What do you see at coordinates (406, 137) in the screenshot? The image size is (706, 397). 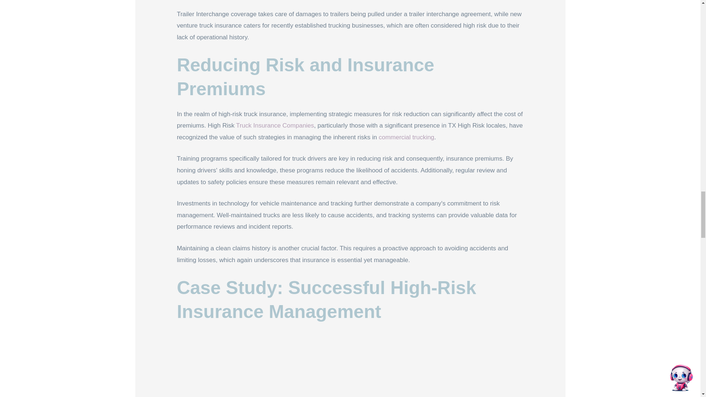 I see `commercial trucking` at bounding box center [406, 137].